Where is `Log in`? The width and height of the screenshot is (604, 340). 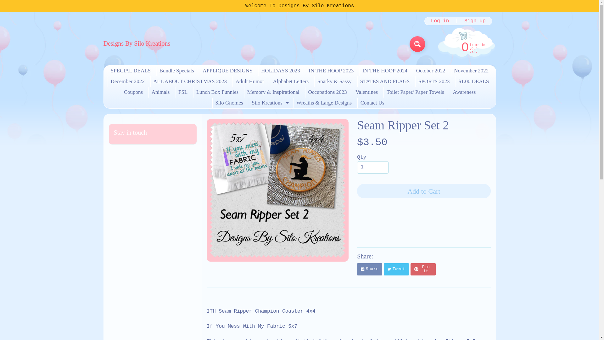 Log in is located at coordinates (331, 71).